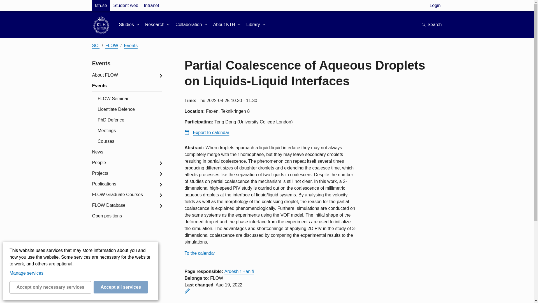  Describe the element at coordinates (129, 25) in the screenshot. I see `Studies` at that location.